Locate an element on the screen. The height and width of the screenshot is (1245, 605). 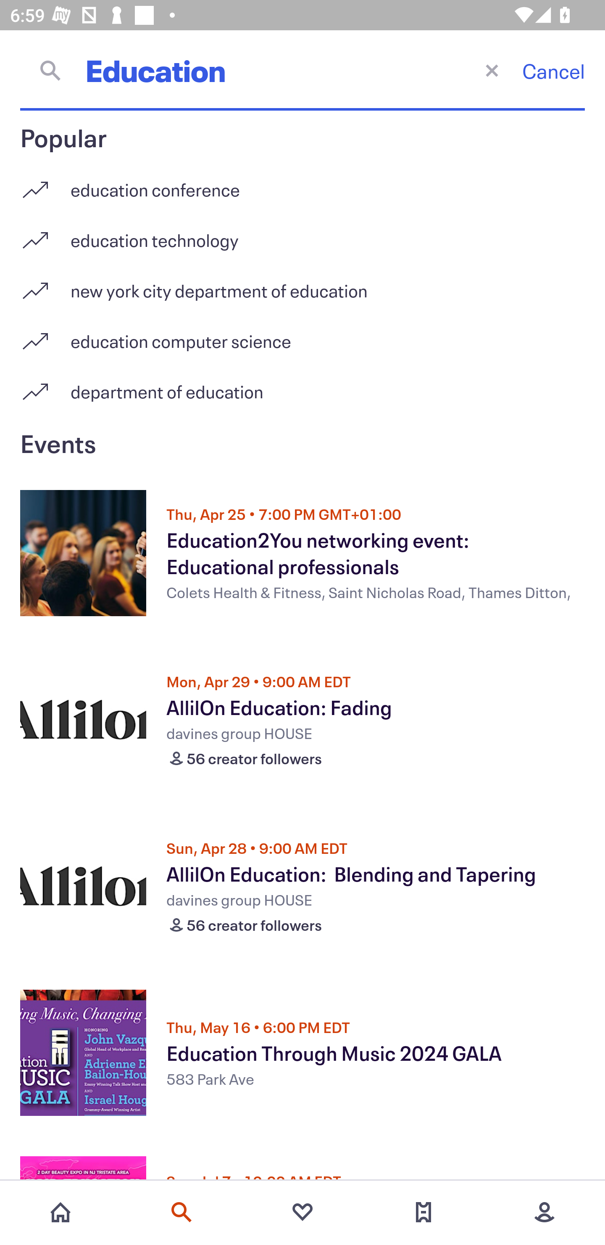
new york city department of education is located at coordinates (302, 285).